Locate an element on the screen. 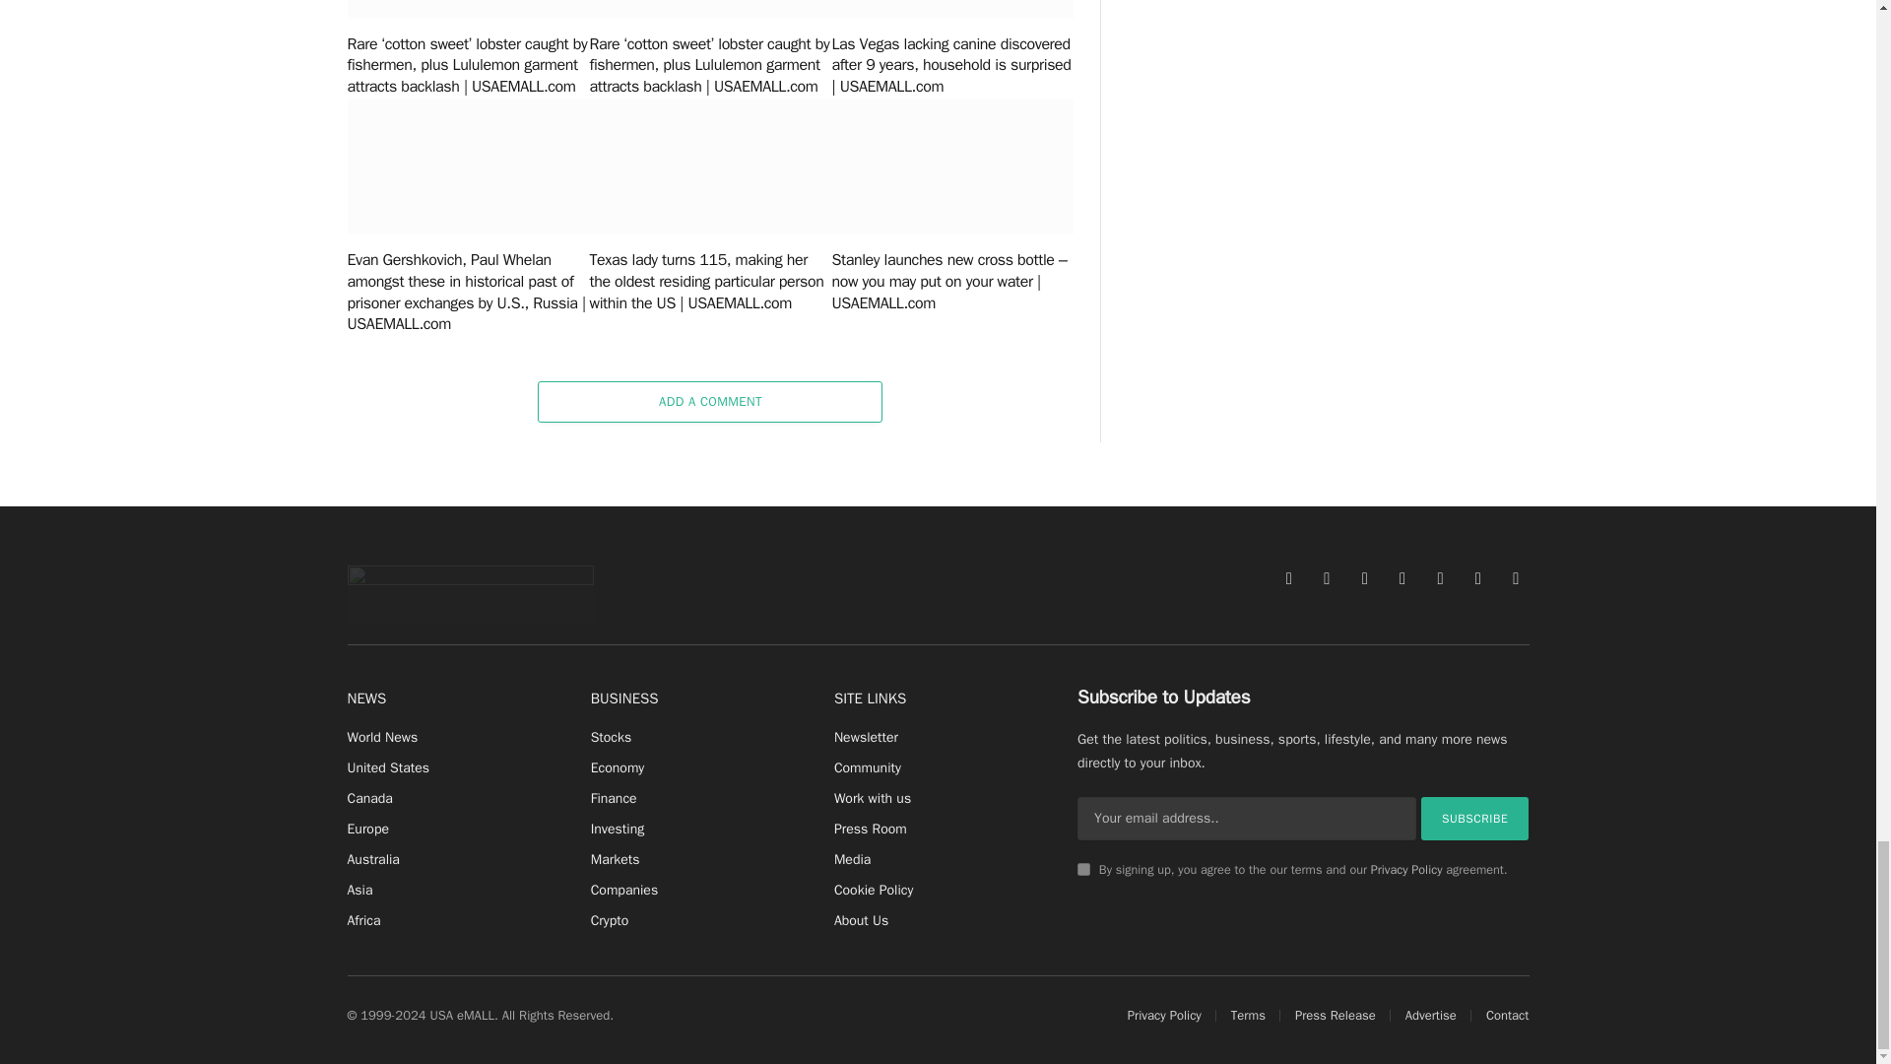 The width and height of the screenshot is (1891, 1064). on is located at coordinates (1083, 869).